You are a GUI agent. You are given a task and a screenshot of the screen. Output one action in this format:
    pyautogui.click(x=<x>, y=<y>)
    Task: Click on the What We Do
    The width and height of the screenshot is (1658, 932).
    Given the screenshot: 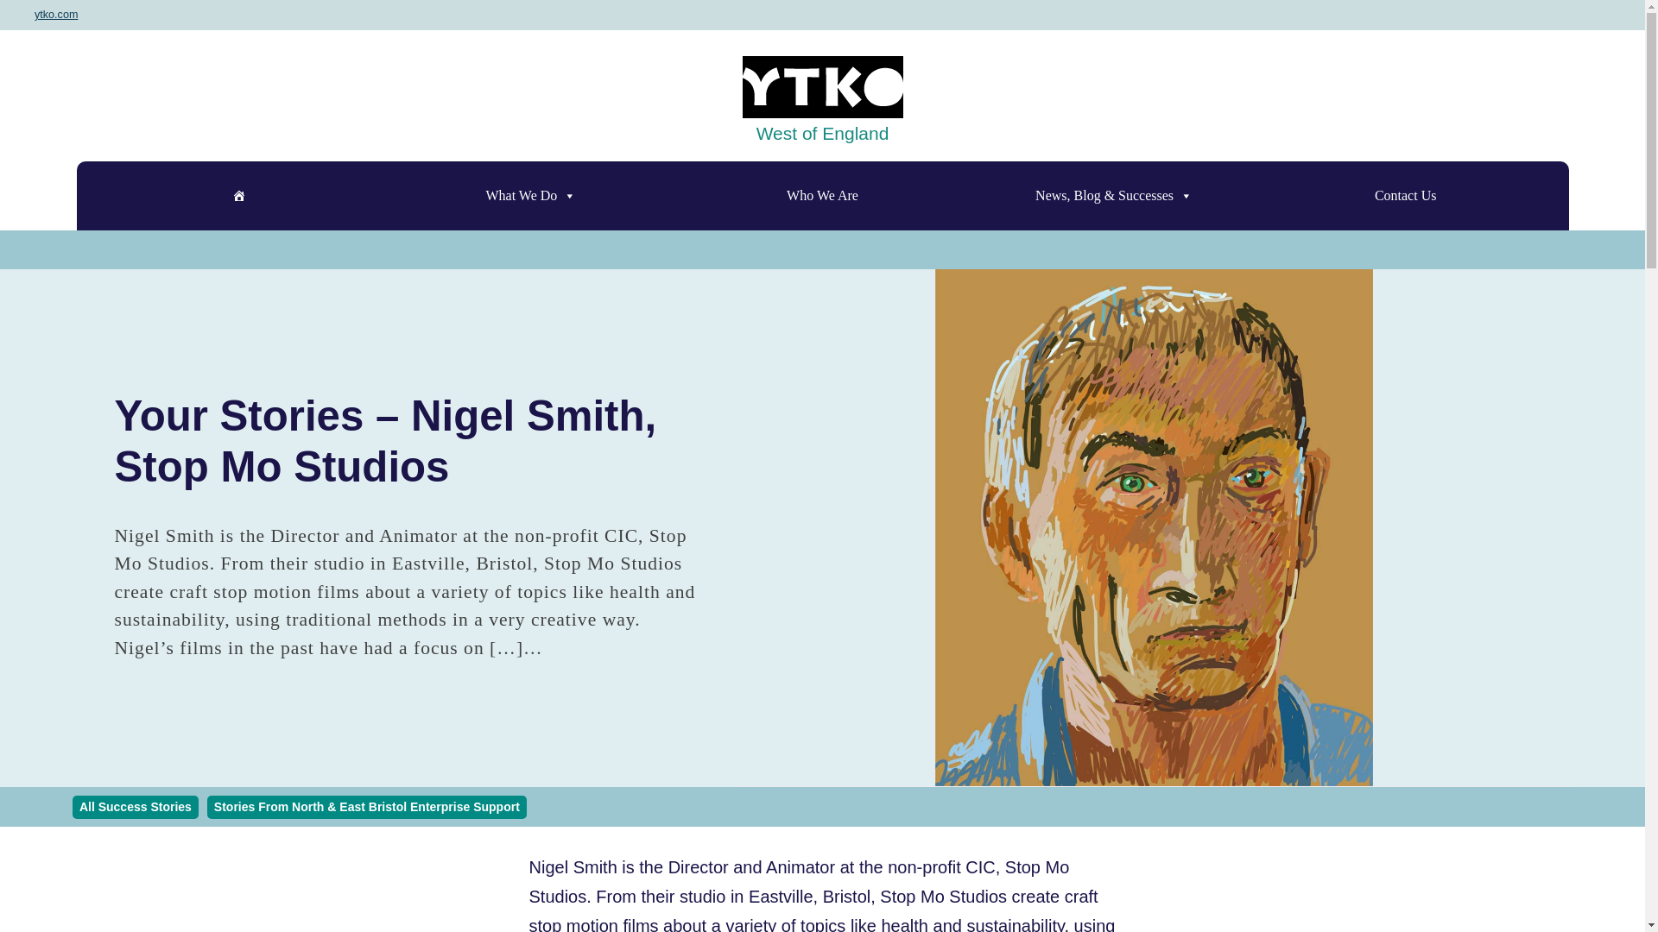 What is the action you would take?
    pyautogui.click(x=530, y=196)
    